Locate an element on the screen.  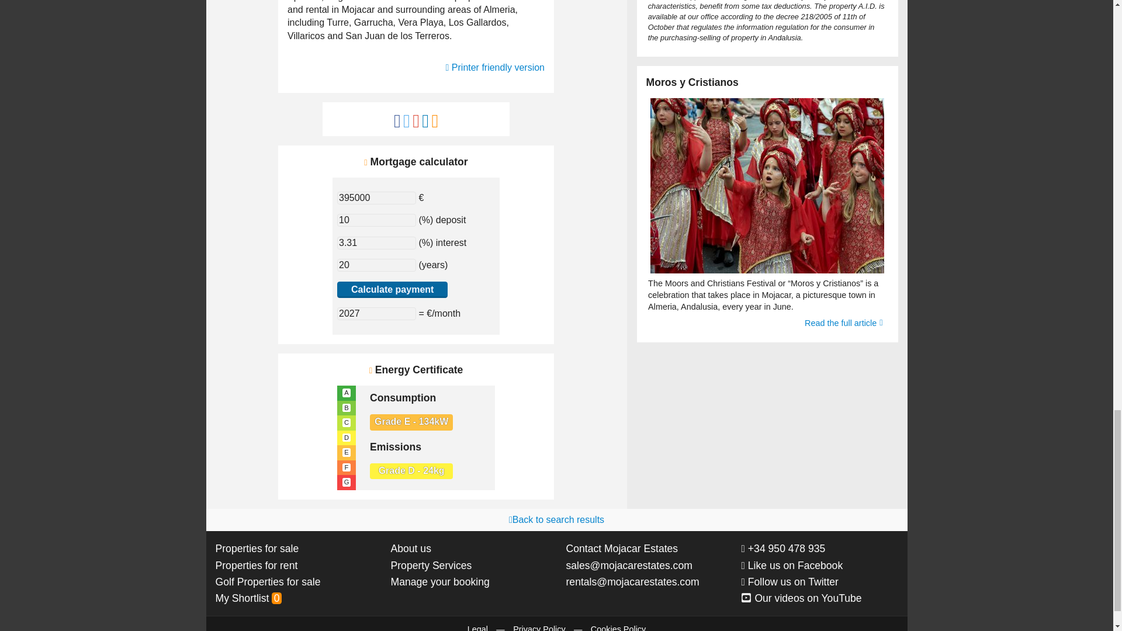
395000 is located at coordinates (376, 197).